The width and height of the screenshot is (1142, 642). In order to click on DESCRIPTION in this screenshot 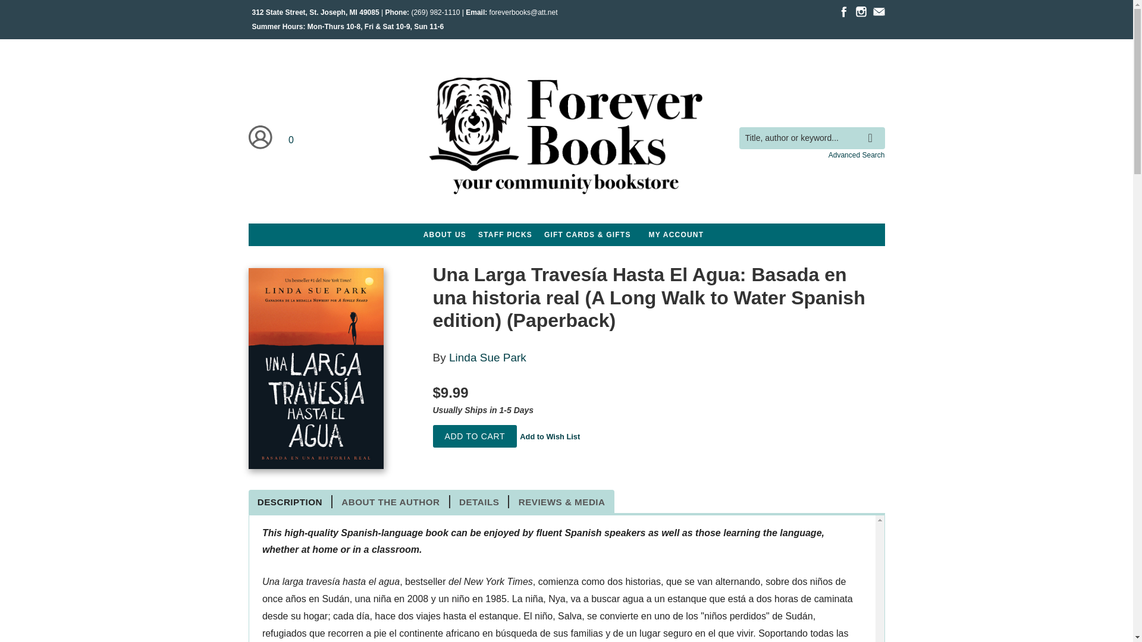, I will do `click(291, 502)`.